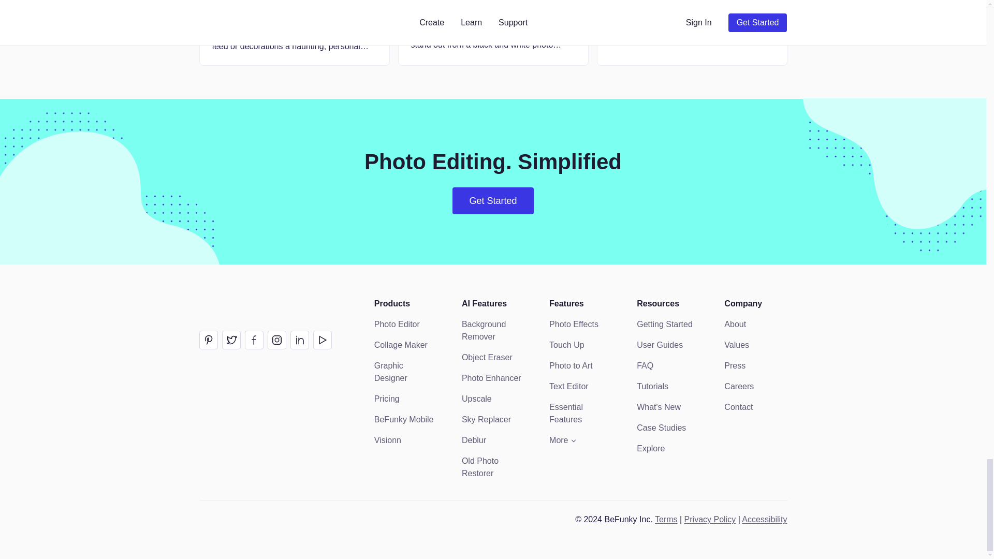 This screenshot has width=994, height=559. What do you see at coordinates (276, 340) in the screenshot?
I see `BeFunky on Instagram` at bounding box center [276, 340].